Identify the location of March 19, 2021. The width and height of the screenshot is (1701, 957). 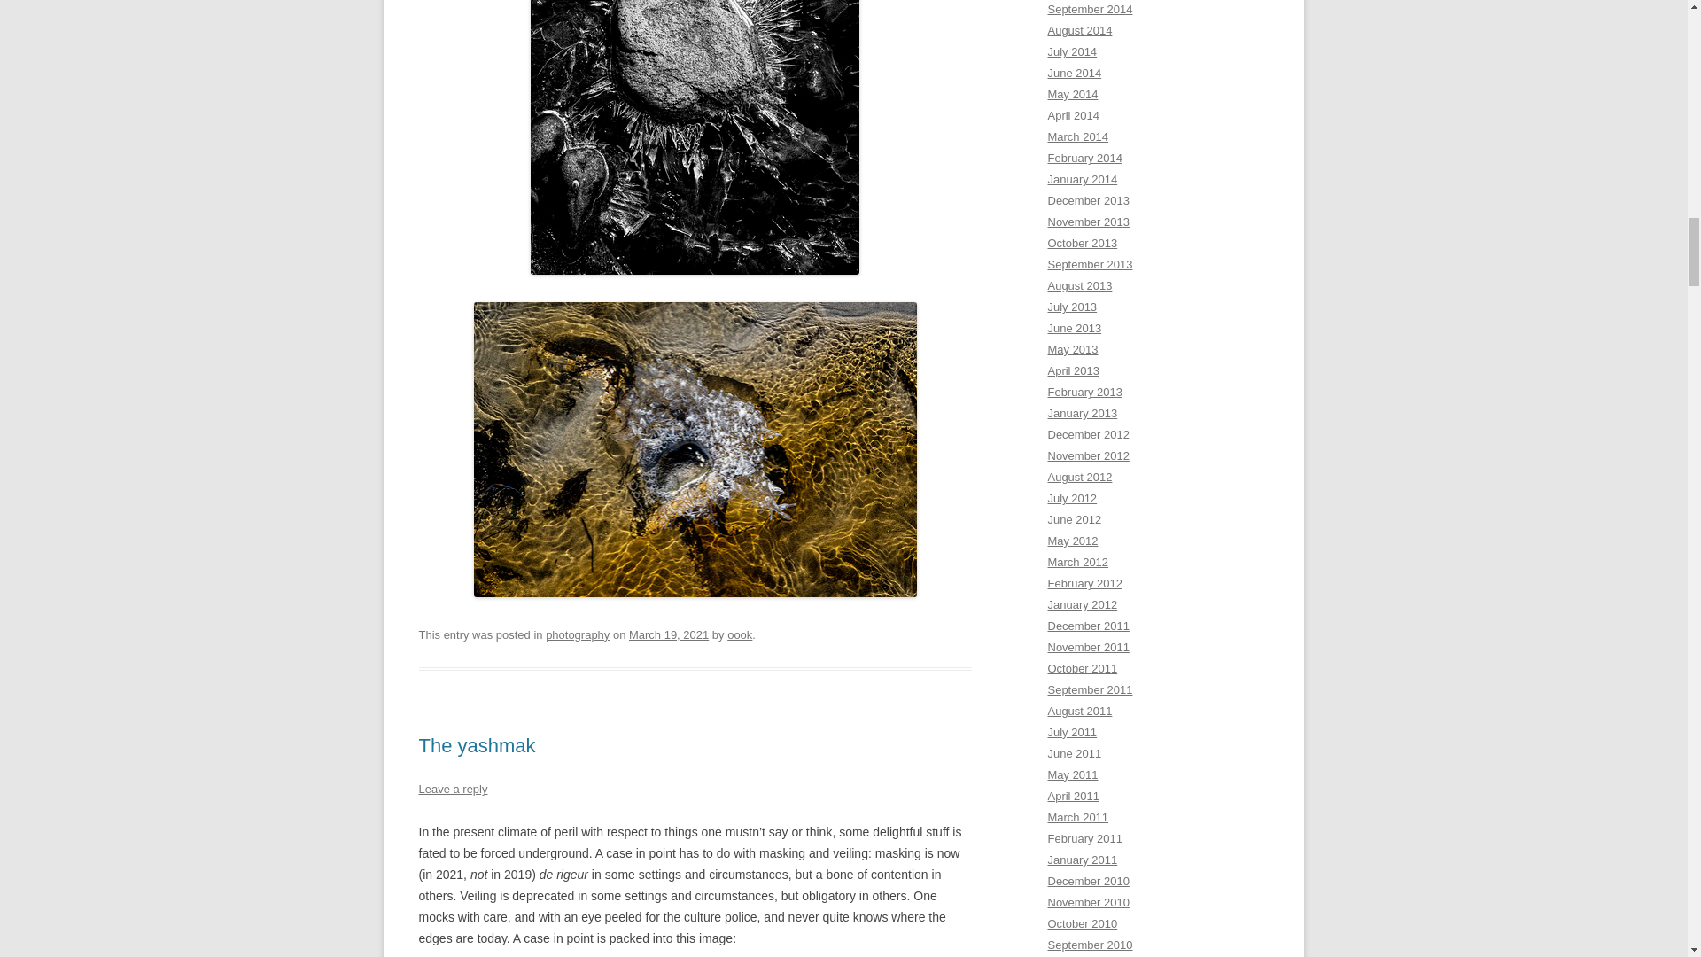
(669, 634).